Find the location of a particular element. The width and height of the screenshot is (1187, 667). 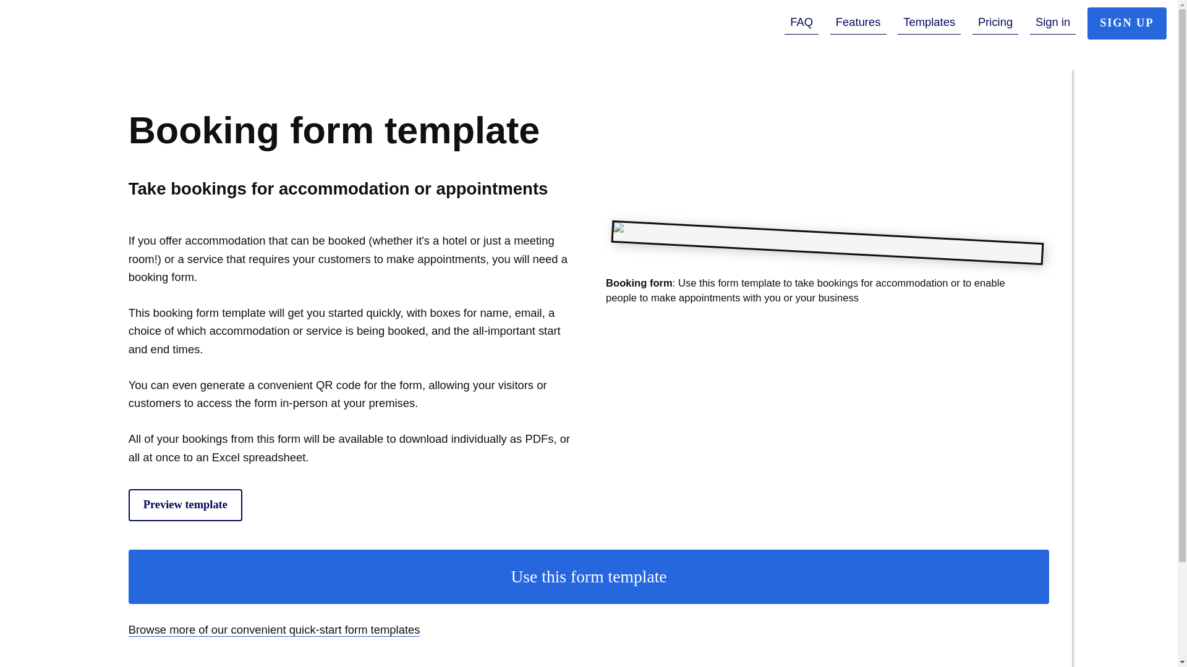

Fillaform is located at coordinates (88, 27).